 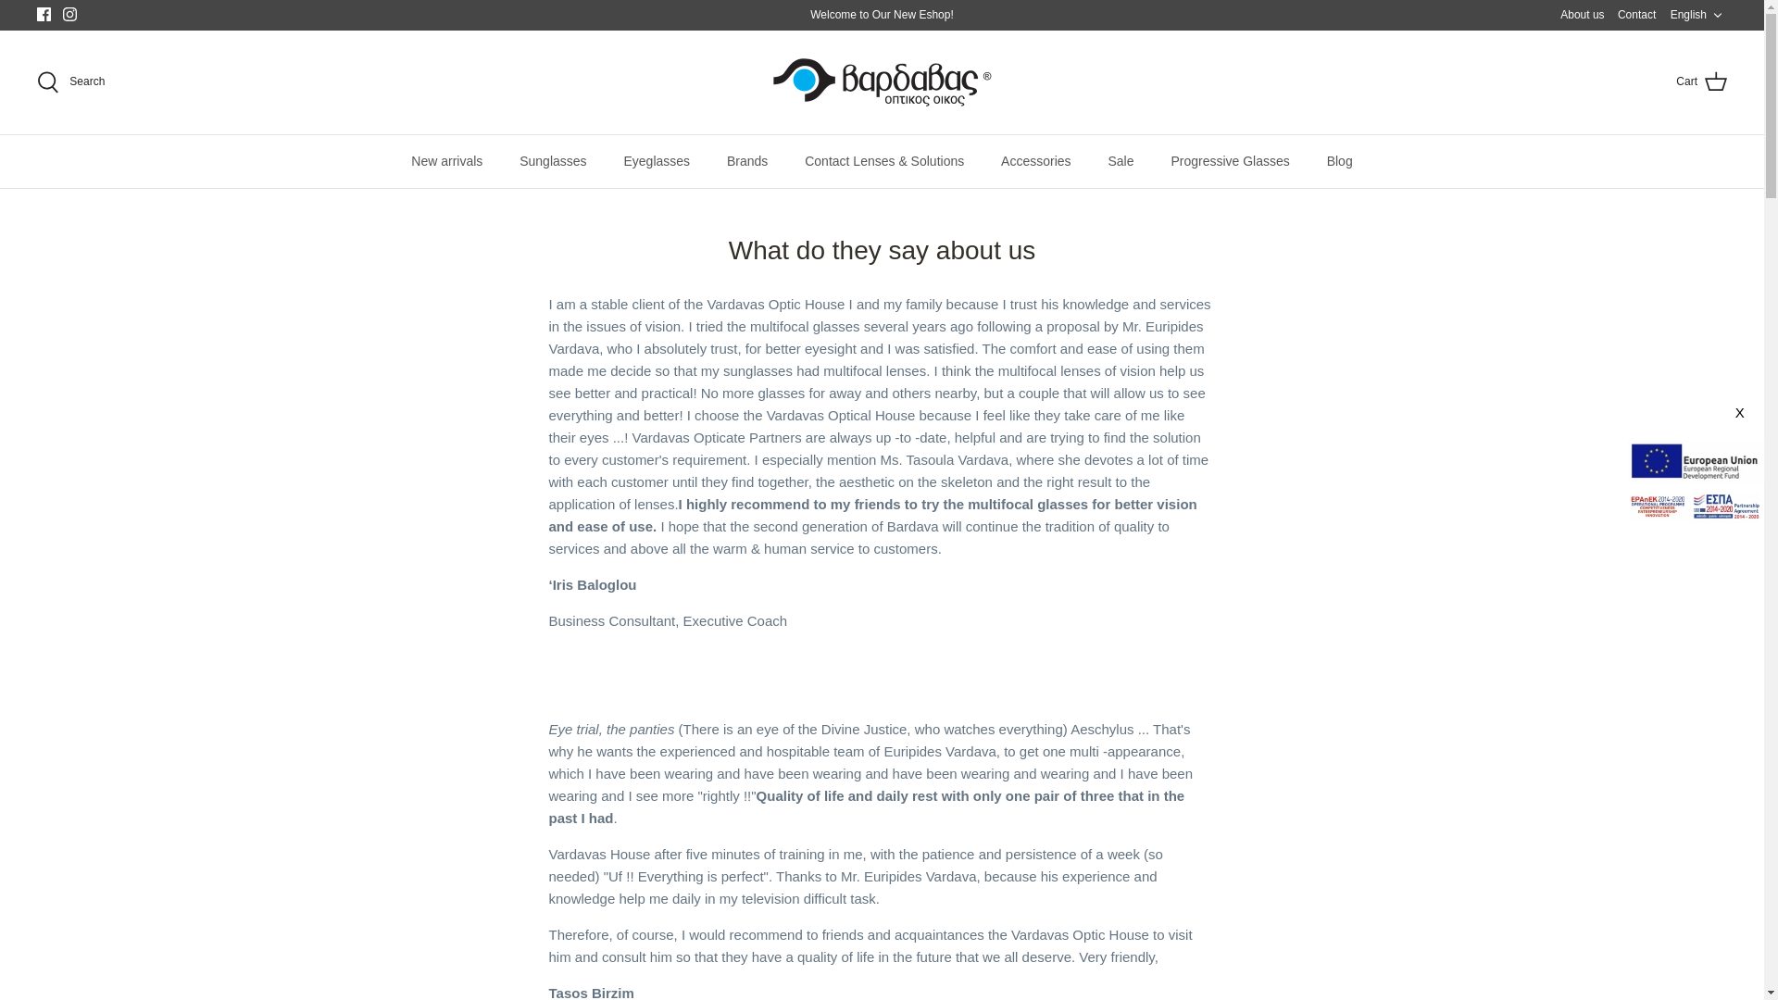 What do you see at coordinates (881, 81) in the screenshot?
I see `Sunglasses` at bounding box center [881, 81].